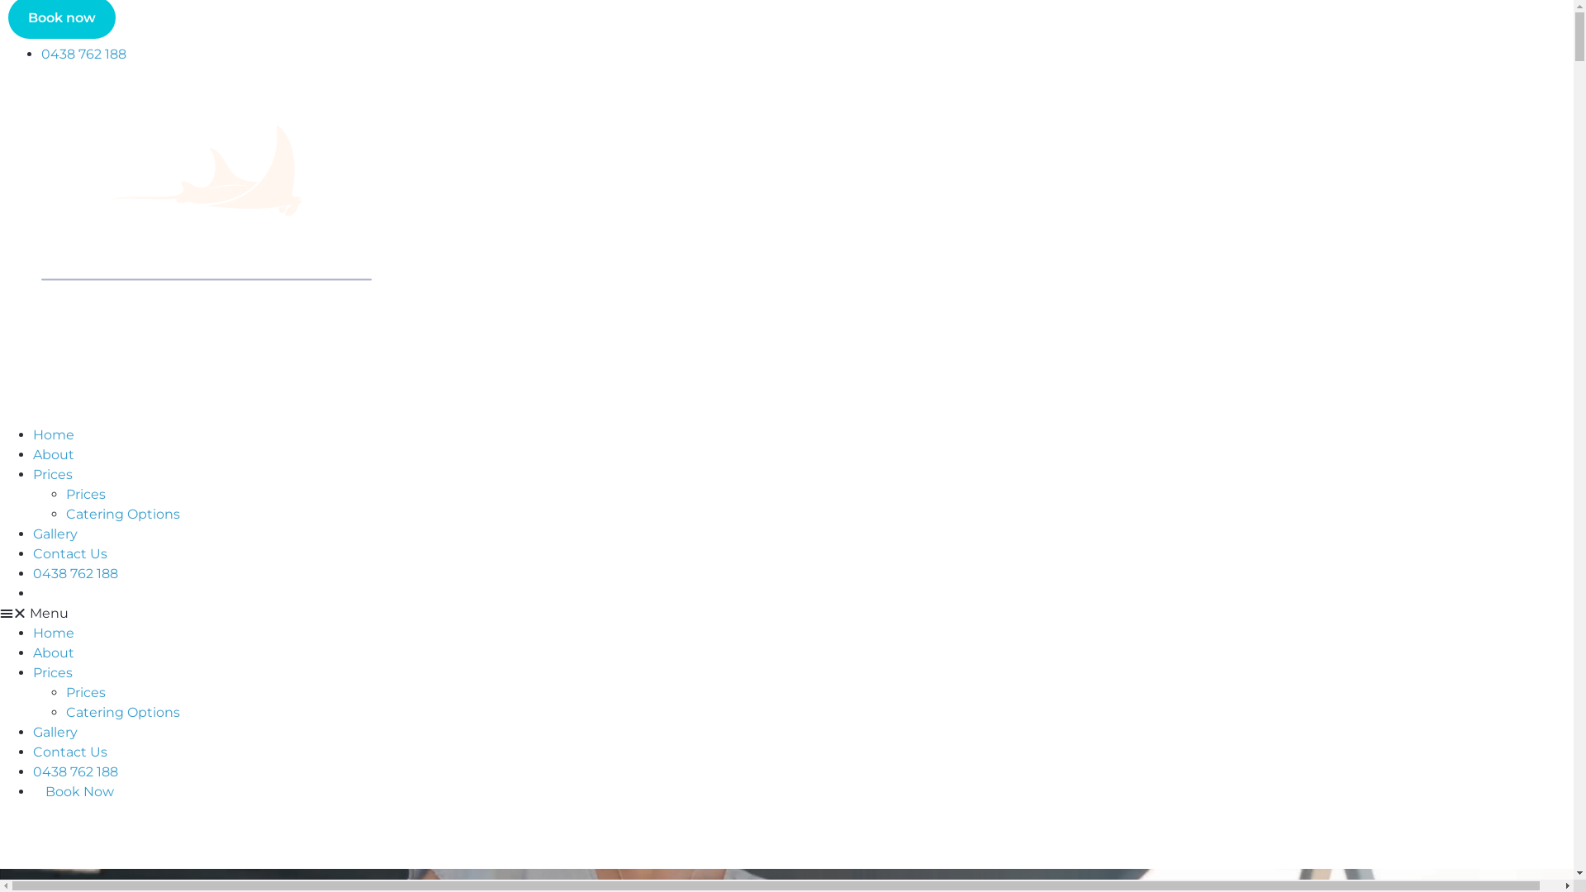 The image size is (1586, 892). I want to click on Home, so click(54, 434).